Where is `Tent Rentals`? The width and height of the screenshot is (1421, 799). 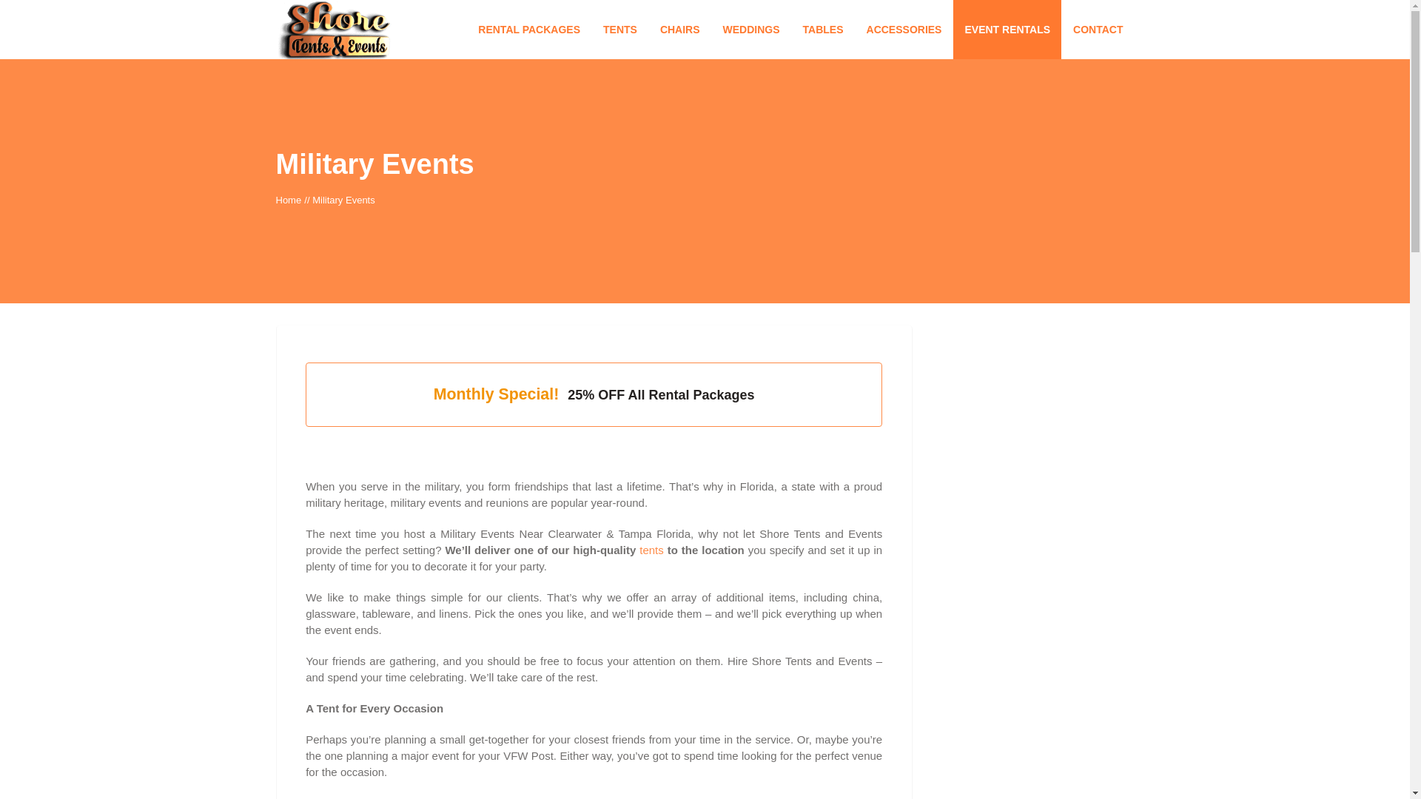 Tent Rentals is located at coordinates (620, 30).